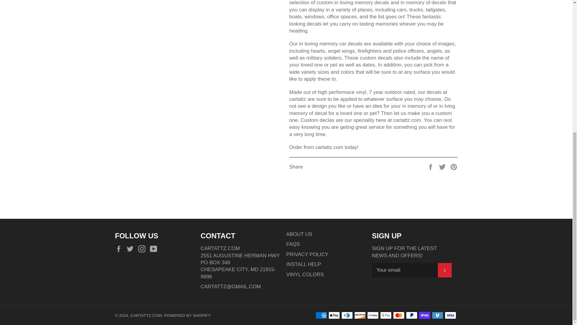 Image resolution: width=577 pixels, height=325 pixels. What do you see at coordinates (143, 249) in the screenshot?
I see `INSTAGRAM` at bounding box center [143, 249].